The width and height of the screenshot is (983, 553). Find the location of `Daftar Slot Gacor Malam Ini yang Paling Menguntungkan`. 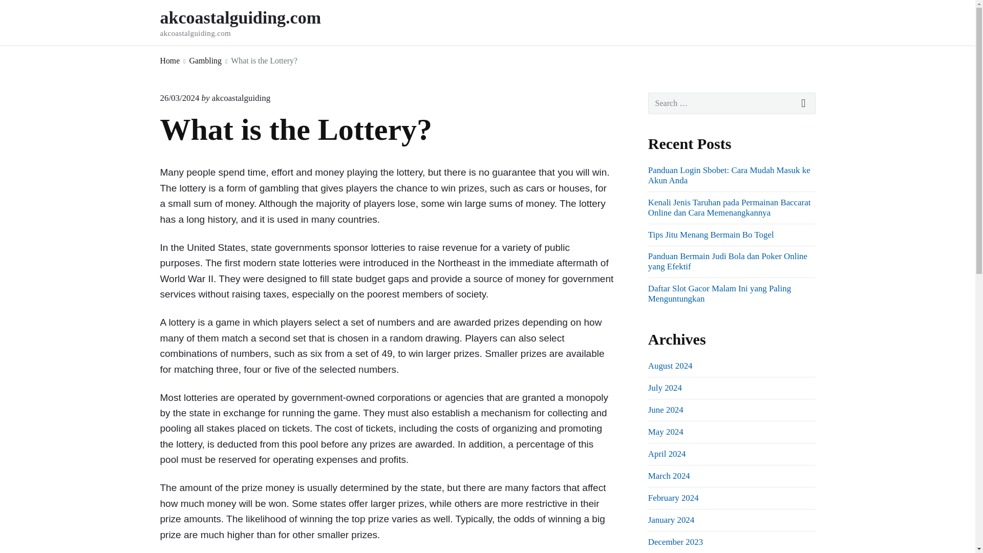

Daftar Slot Gacor Malam Ini yang Paling Menguntungkan is located at coordinates (719, 293).